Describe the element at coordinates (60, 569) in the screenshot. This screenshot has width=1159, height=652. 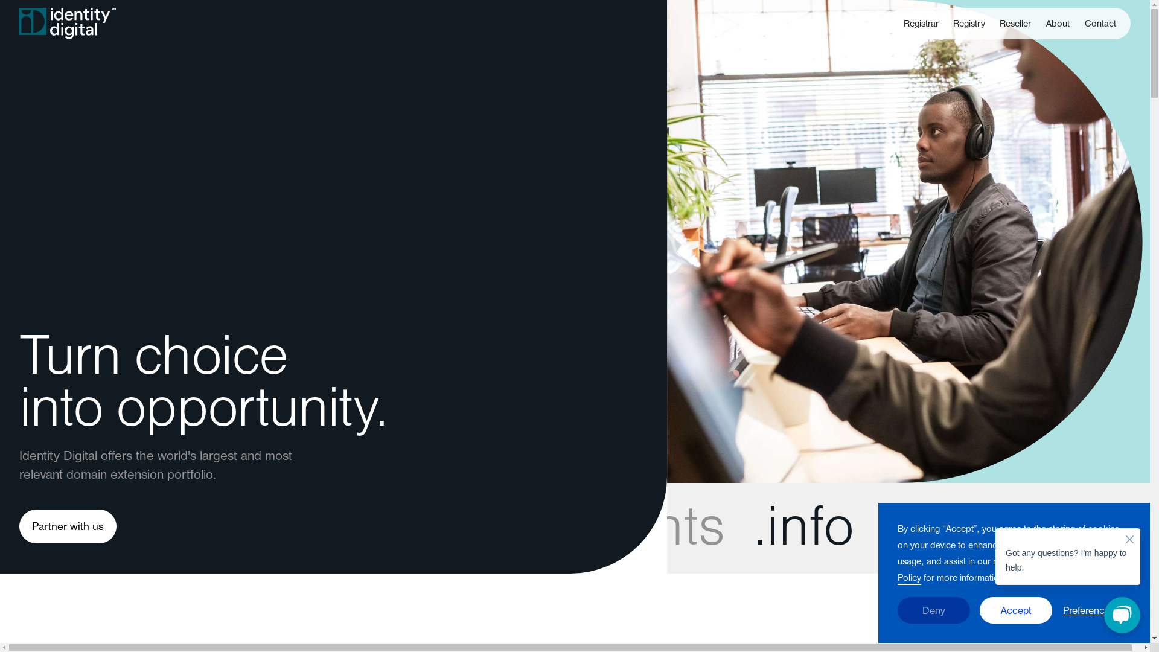
I see `Report Abuse` at that location.